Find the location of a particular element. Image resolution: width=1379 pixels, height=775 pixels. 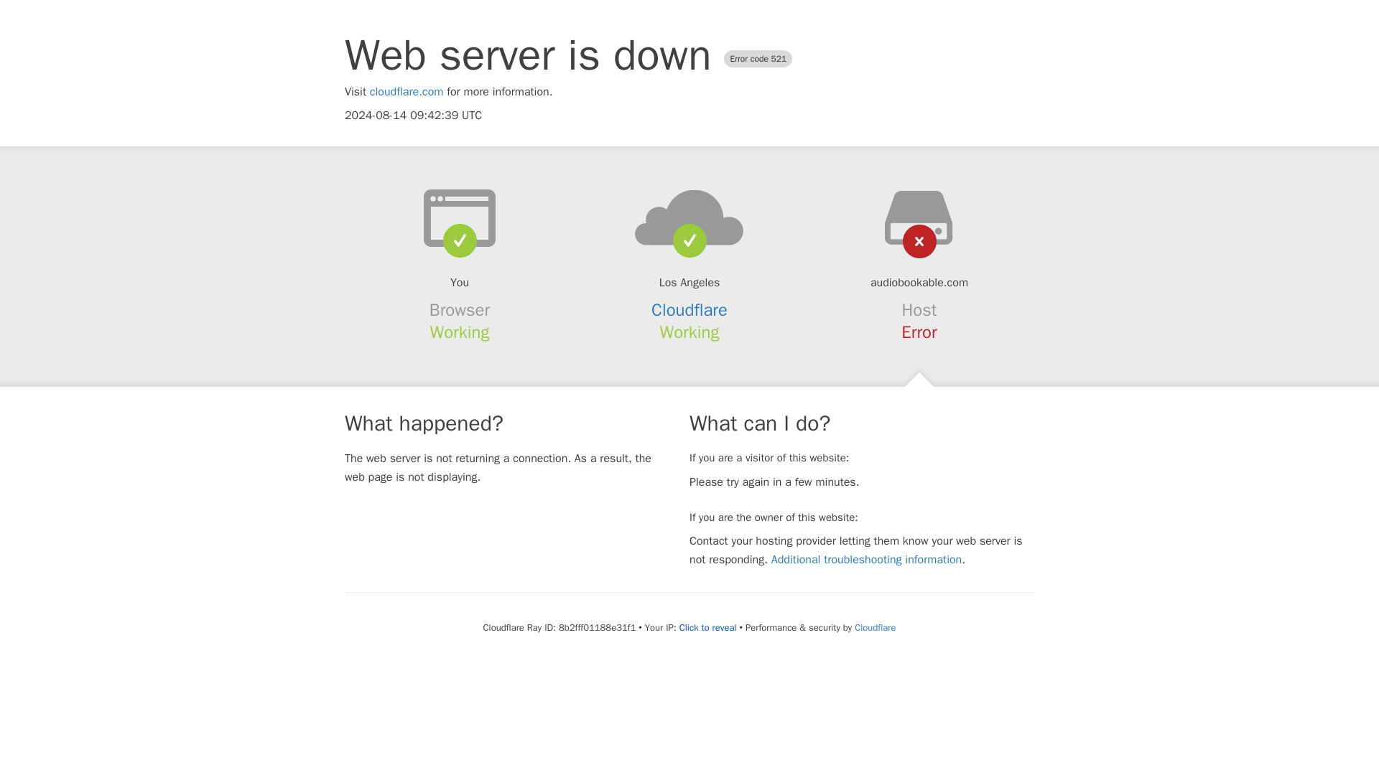

Click to reveal is located at coordinates (708, 628).